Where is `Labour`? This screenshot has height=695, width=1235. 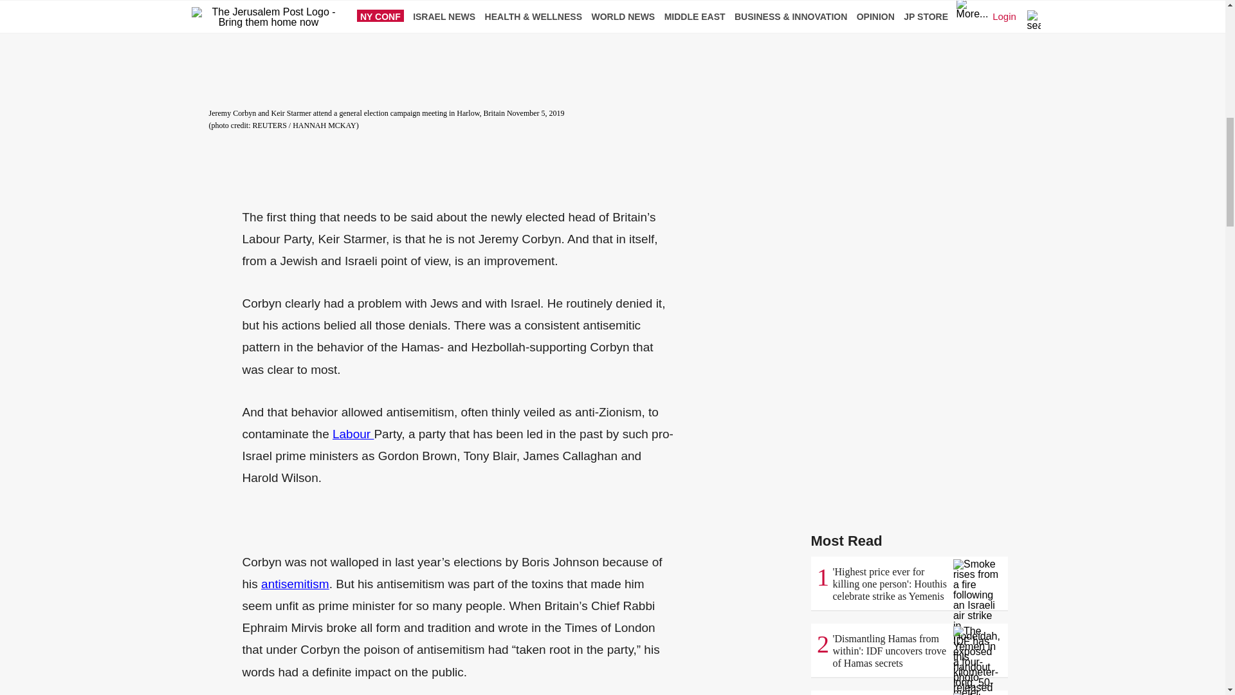 Labour is located at coordinates (352, 434).